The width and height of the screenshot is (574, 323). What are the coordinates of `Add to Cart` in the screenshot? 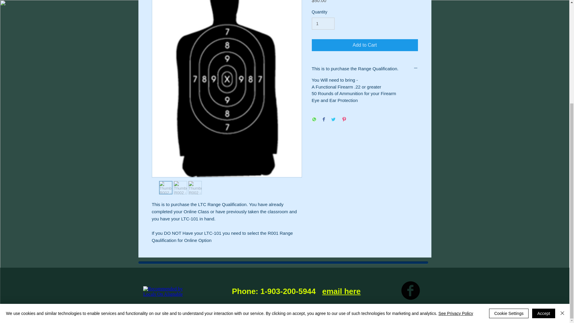 It's located at (365, 45).